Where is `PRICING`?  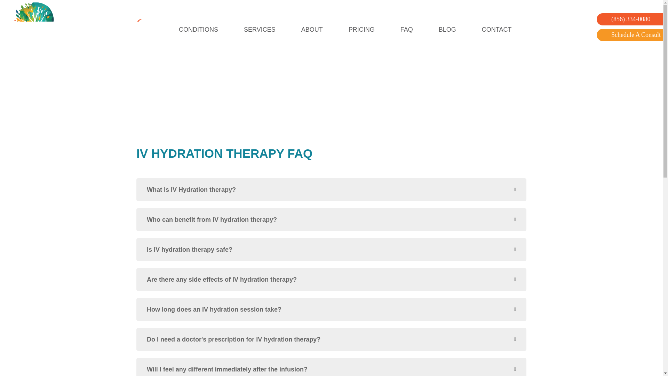
PRICING is located at coordinates (361, 30).